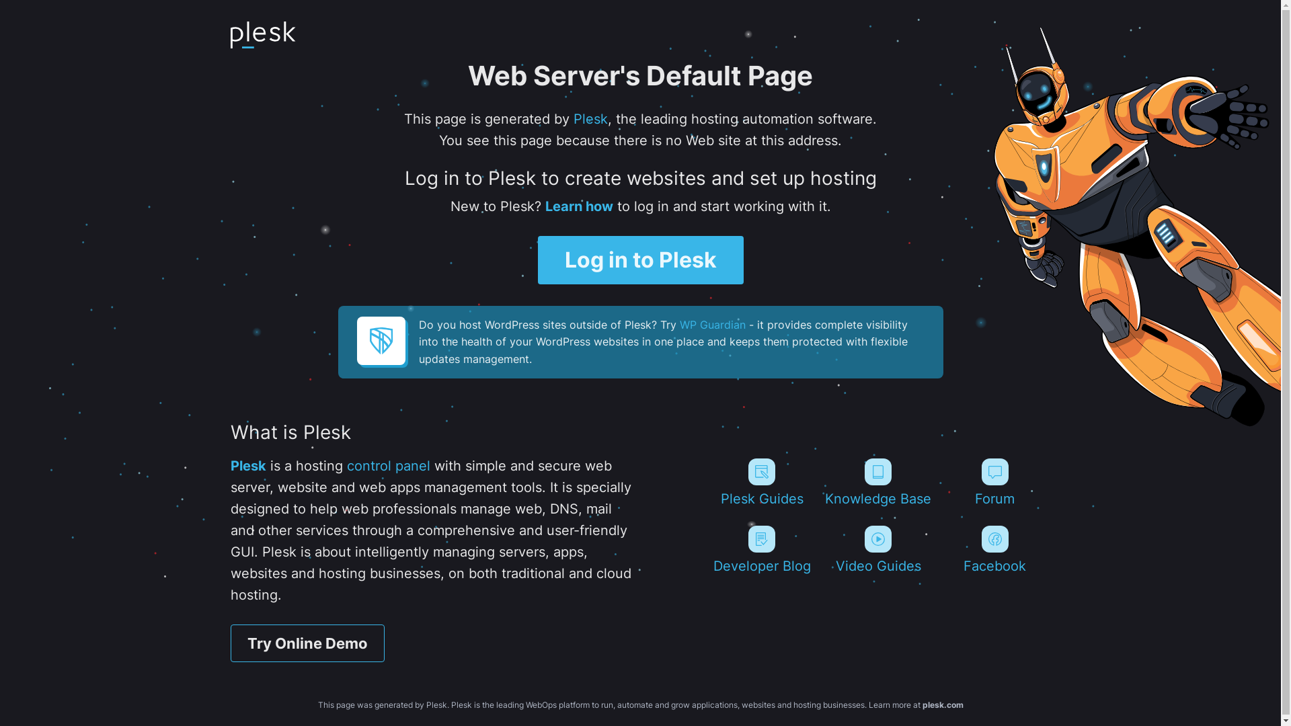 The height and width of the screenshot is (726, 1291). I want to click on Video Guides, so click(878, 550).